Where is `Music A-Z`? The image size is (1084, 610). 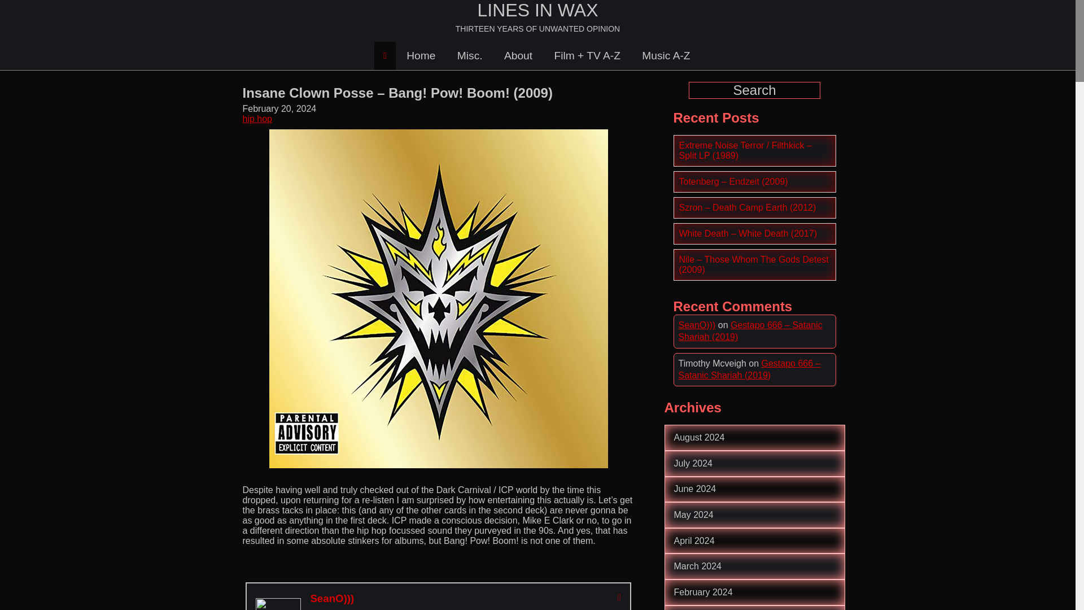
Music A-Z is located at coordinates (665, 55).